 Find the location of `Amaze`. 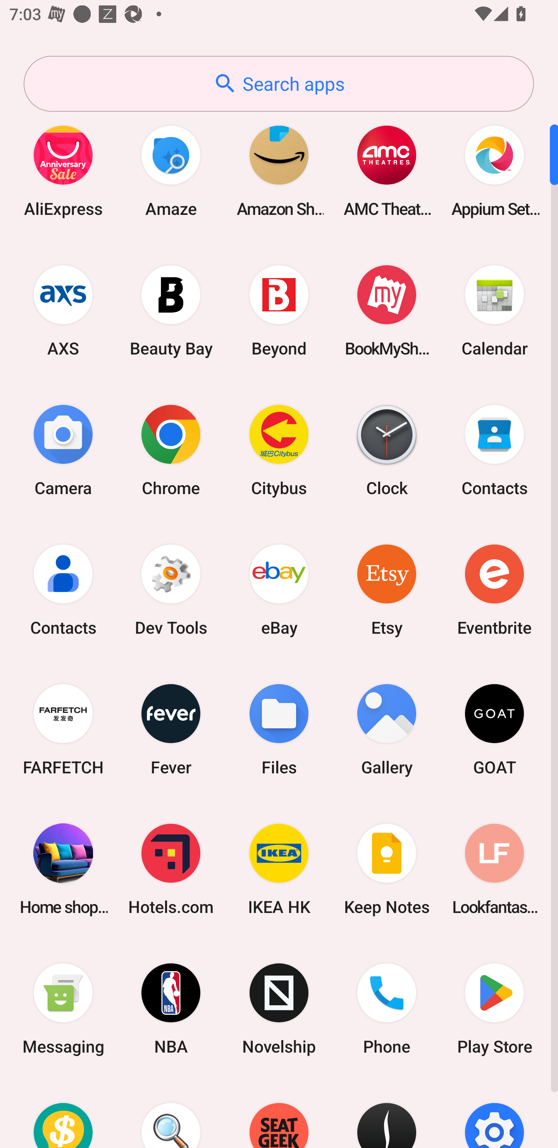

Amaze is located at coordinates (171, 171).